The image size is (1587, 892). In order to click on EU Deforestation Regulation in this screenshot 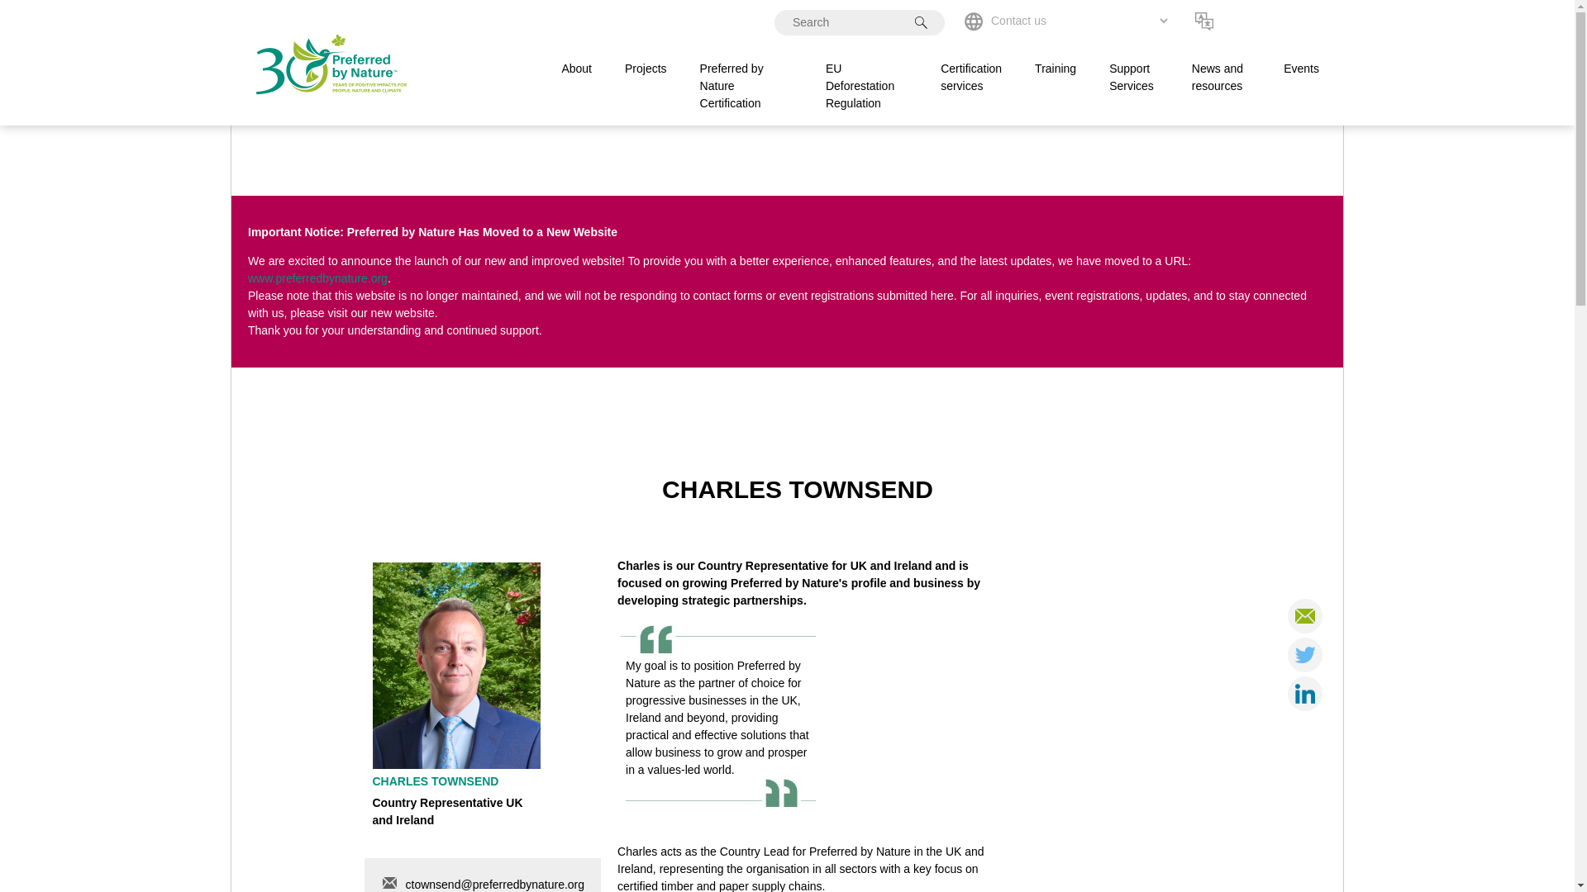, I will do `click(860, 84)`.